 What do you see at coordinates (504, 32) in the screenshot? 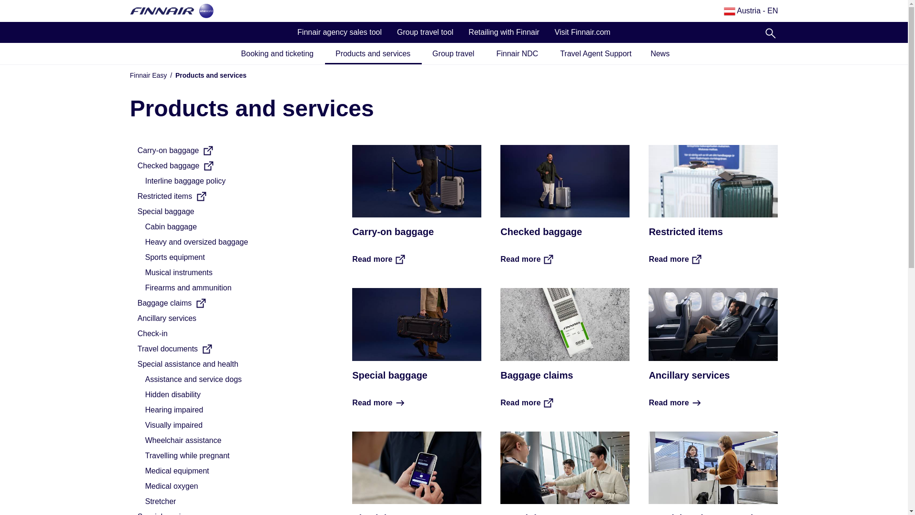
I see `Retailing with Finnair` at bounding box center [504, 32].